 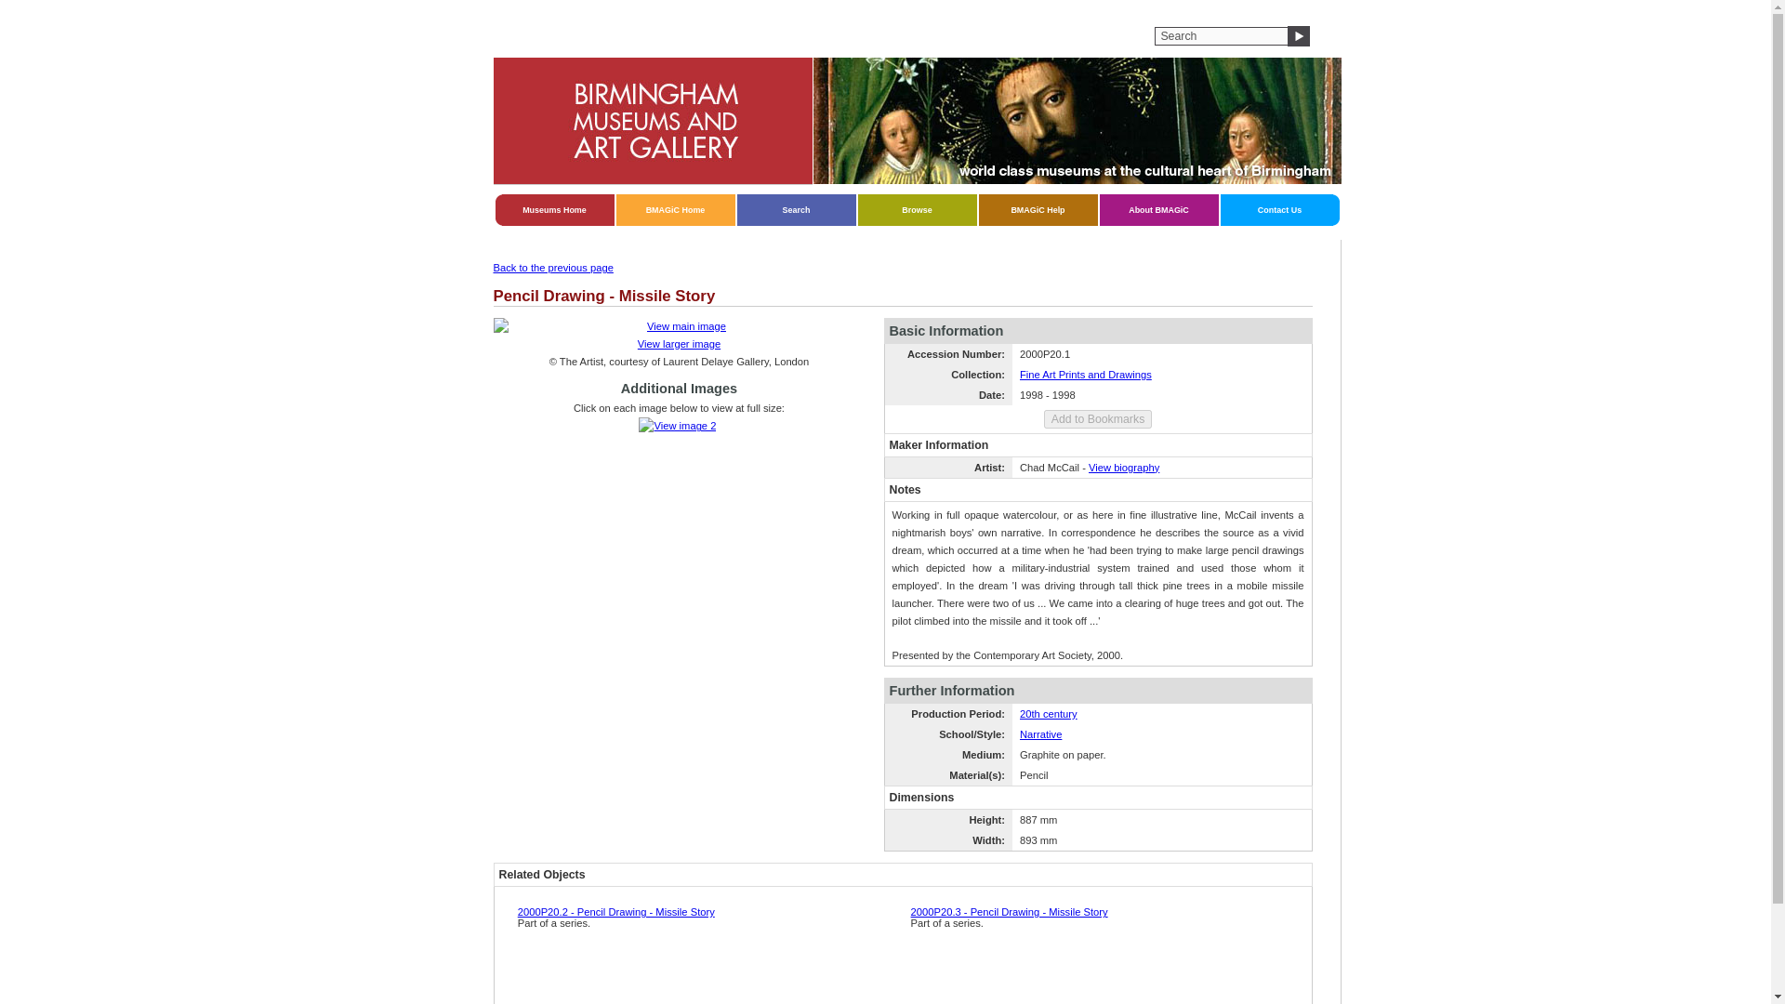 I want to click on Fine Art Prints and Drawings, so click(x=1085, y=375).